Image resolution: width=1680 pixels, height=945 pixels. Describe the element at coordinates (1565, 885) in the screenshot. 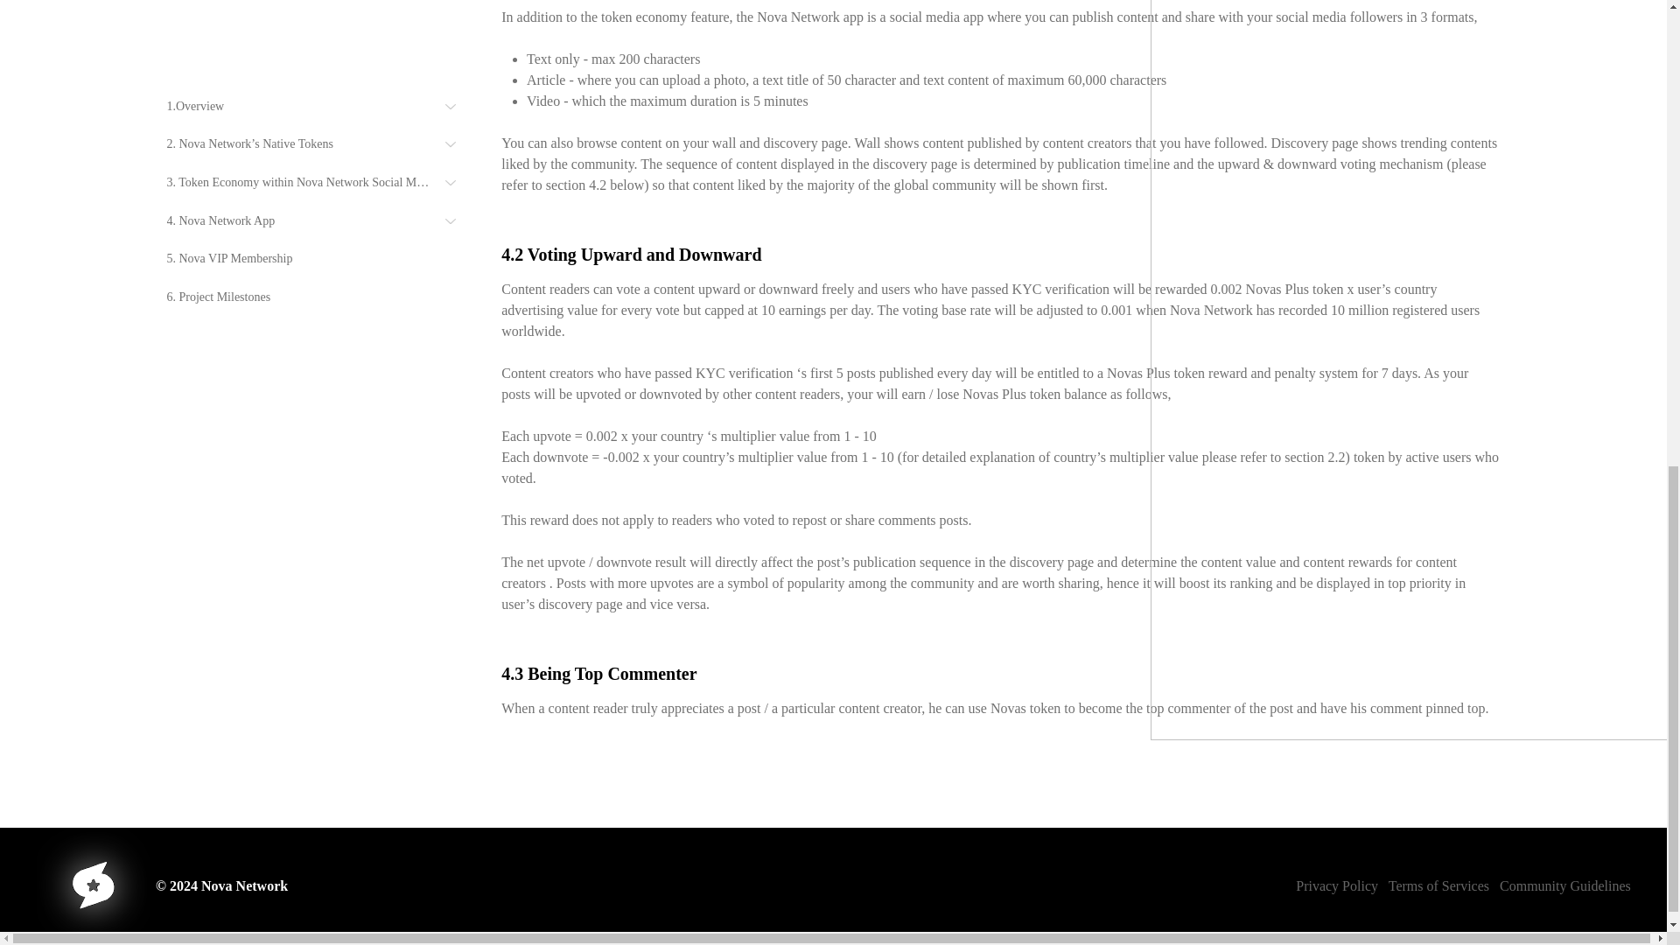

I see `Community Guidelines` at that location.